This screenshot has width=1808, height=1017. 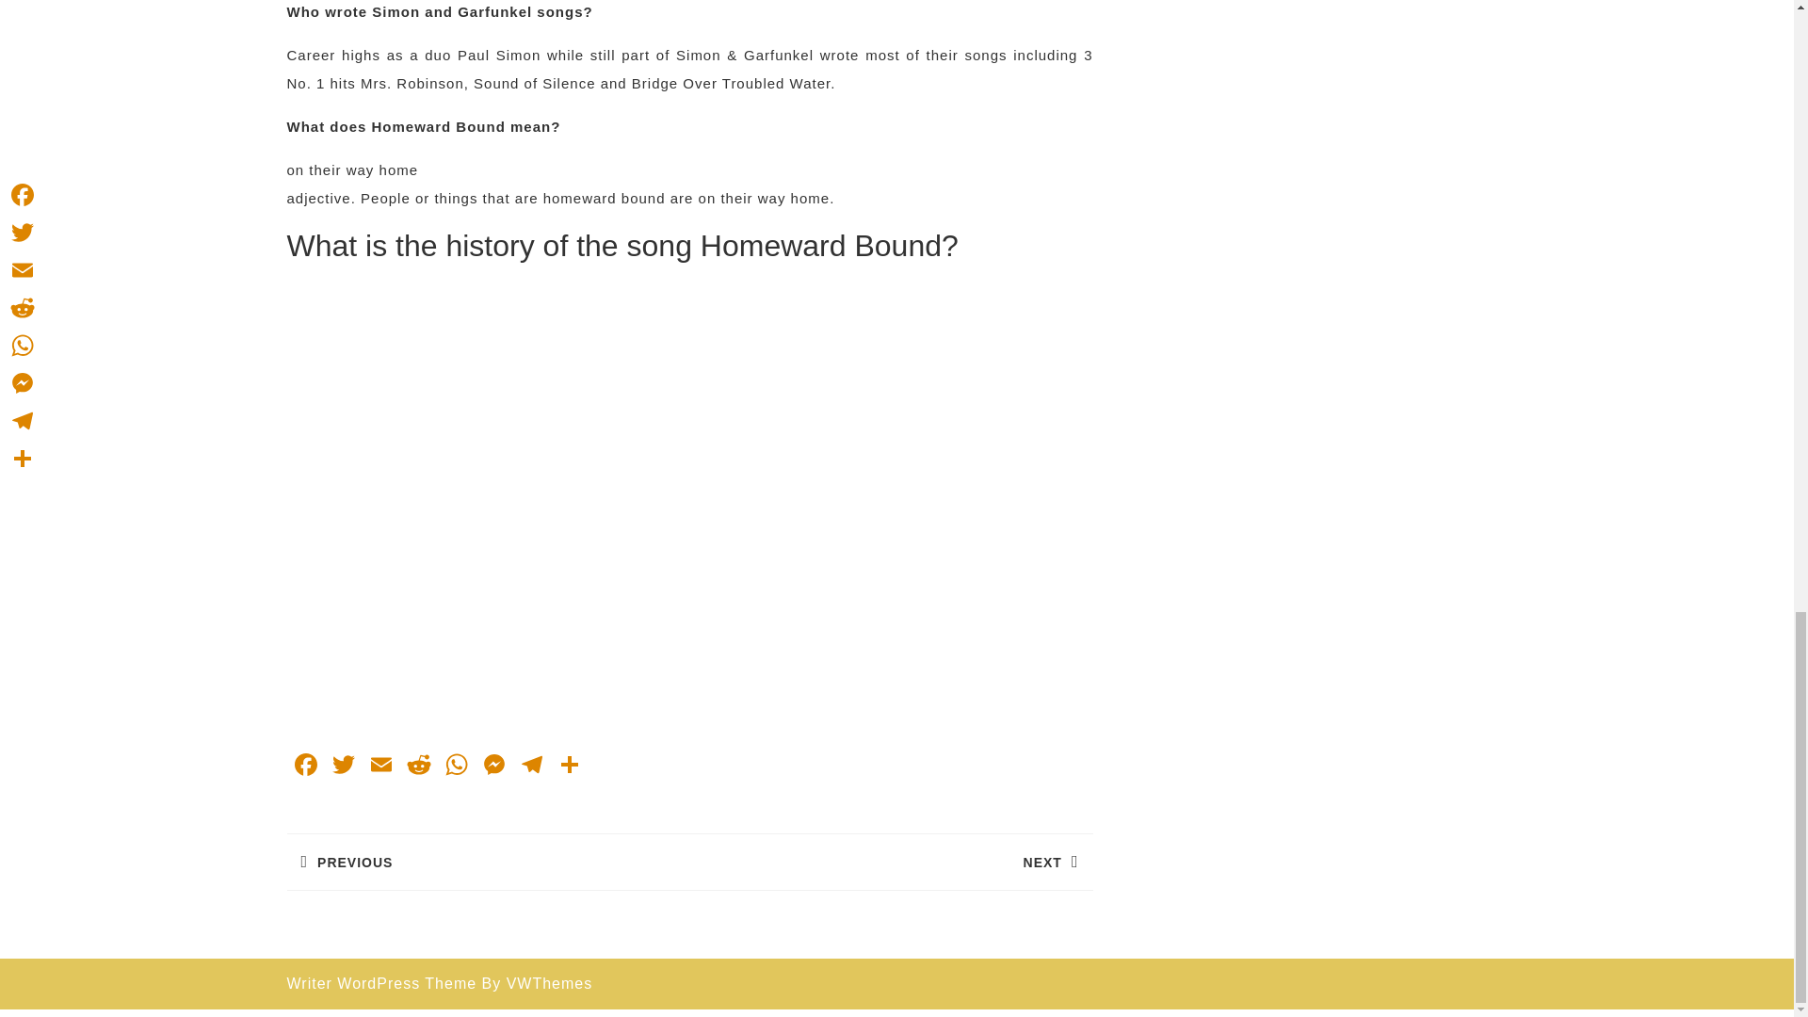 What do you see at coordinates (530, 767) in the screenshot?
I see `Facebook` at bounding box center [530, 767].